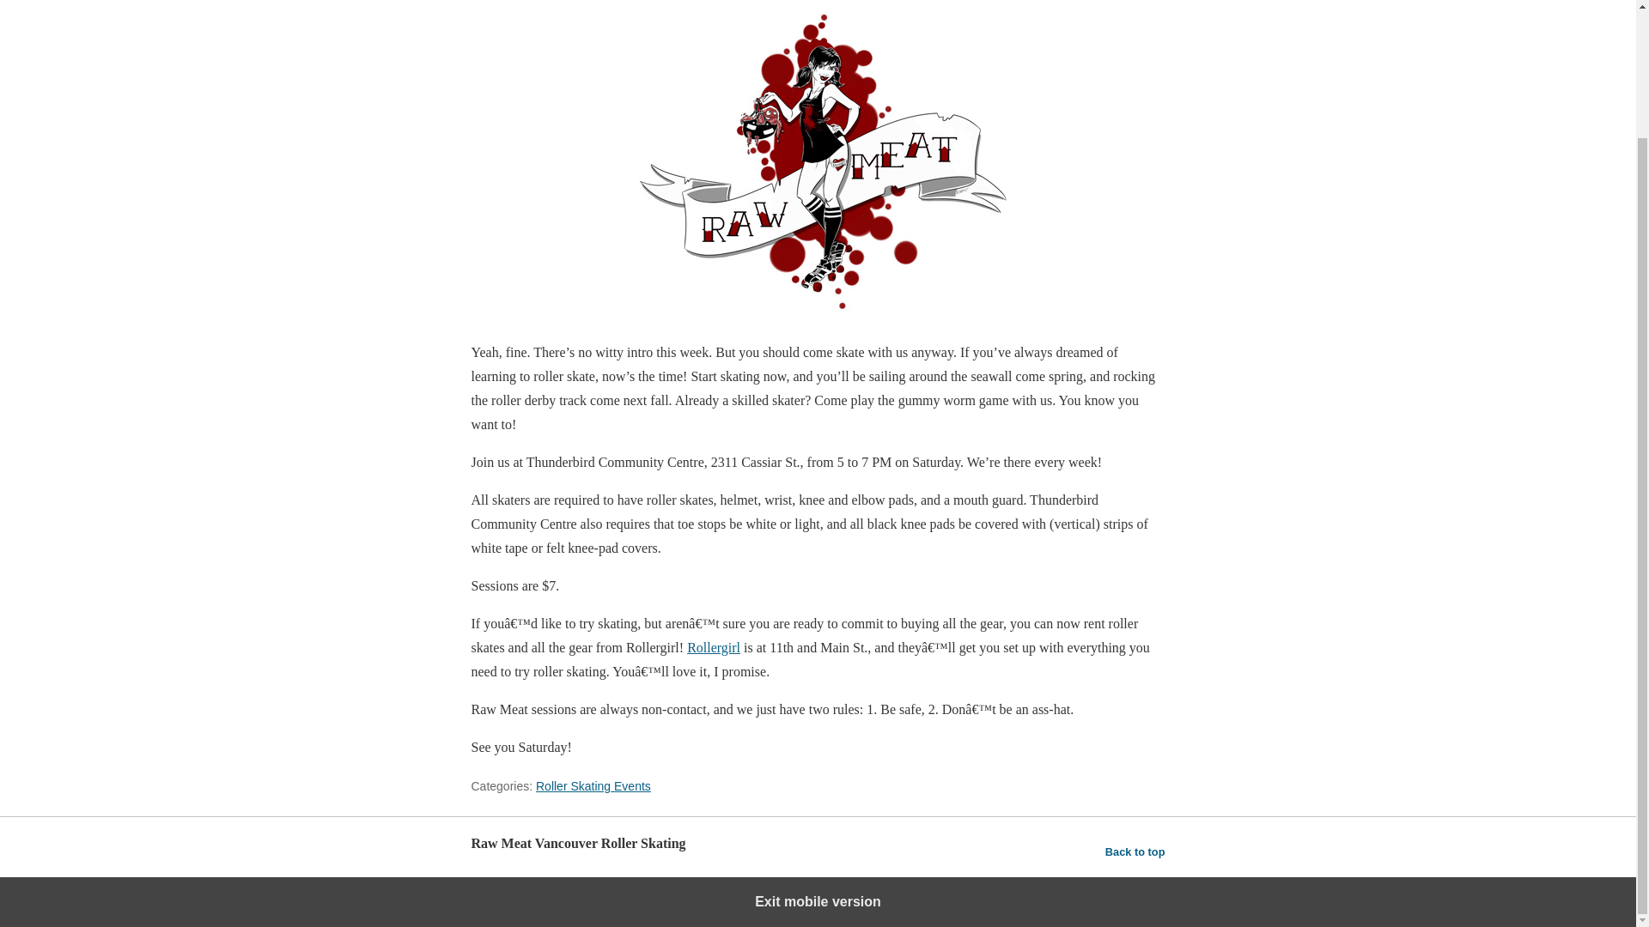 The image size is (1649, 927). What do you see at coordinates (1135, 851) in the screenshot?
I see `Back to top` at bounding box center [1135, 851].